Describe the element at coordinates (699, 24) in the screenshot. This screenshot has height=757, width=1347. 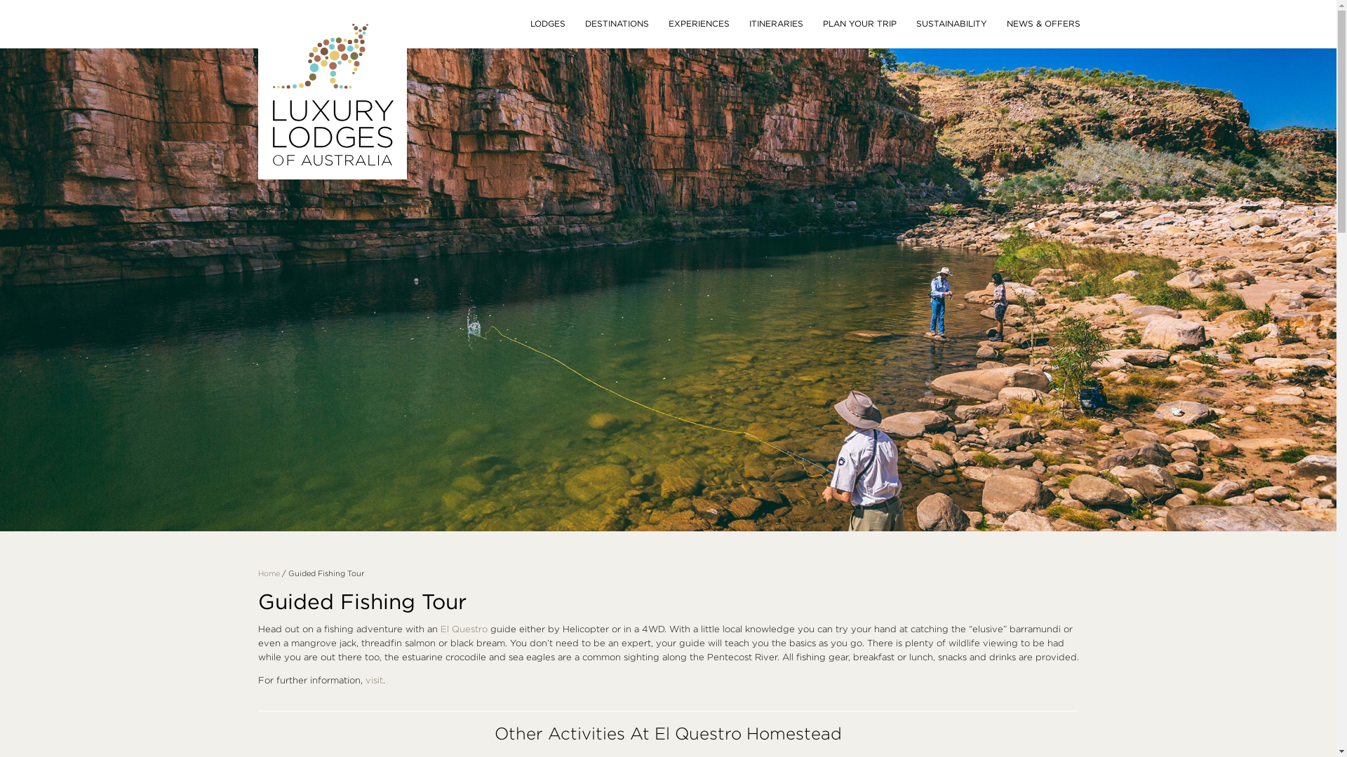
I see `EXPERIENCES` at that location.